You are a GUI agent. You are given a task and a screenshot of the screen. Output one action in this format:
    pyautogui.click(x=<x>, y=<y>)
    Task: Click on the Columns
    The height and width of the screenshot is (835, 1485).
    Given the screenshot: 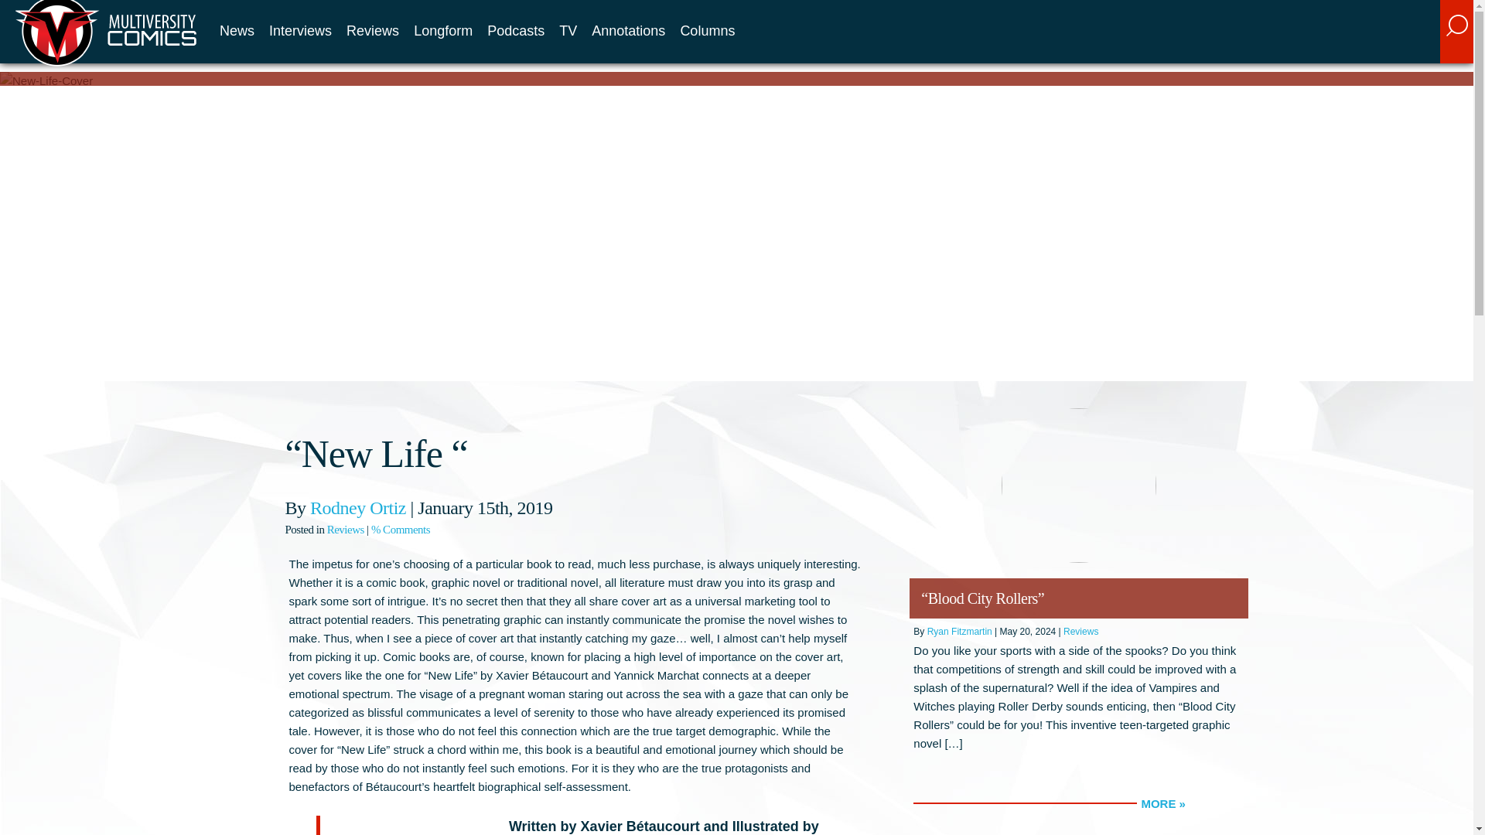 What is the action you would take?
    pyautogui.click(x=707, y=31)
    